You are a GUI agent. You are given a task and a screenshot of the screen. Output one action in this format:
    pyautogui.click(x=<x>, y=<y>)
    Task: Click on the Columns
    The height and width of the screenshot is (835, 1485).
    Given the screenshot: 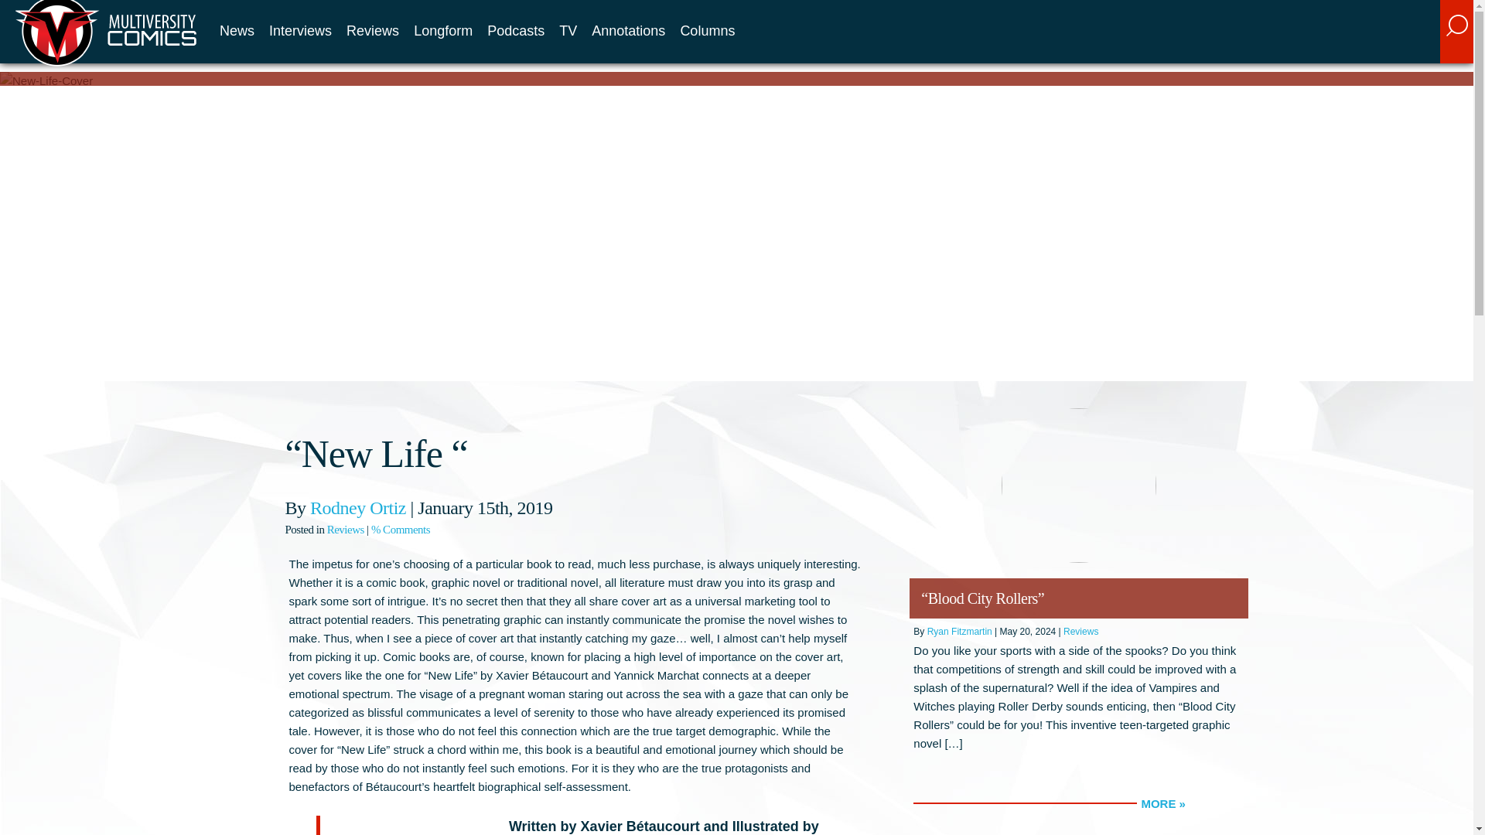 What is the action you would take?
    pyautogui.click(x=707, y=31)
    